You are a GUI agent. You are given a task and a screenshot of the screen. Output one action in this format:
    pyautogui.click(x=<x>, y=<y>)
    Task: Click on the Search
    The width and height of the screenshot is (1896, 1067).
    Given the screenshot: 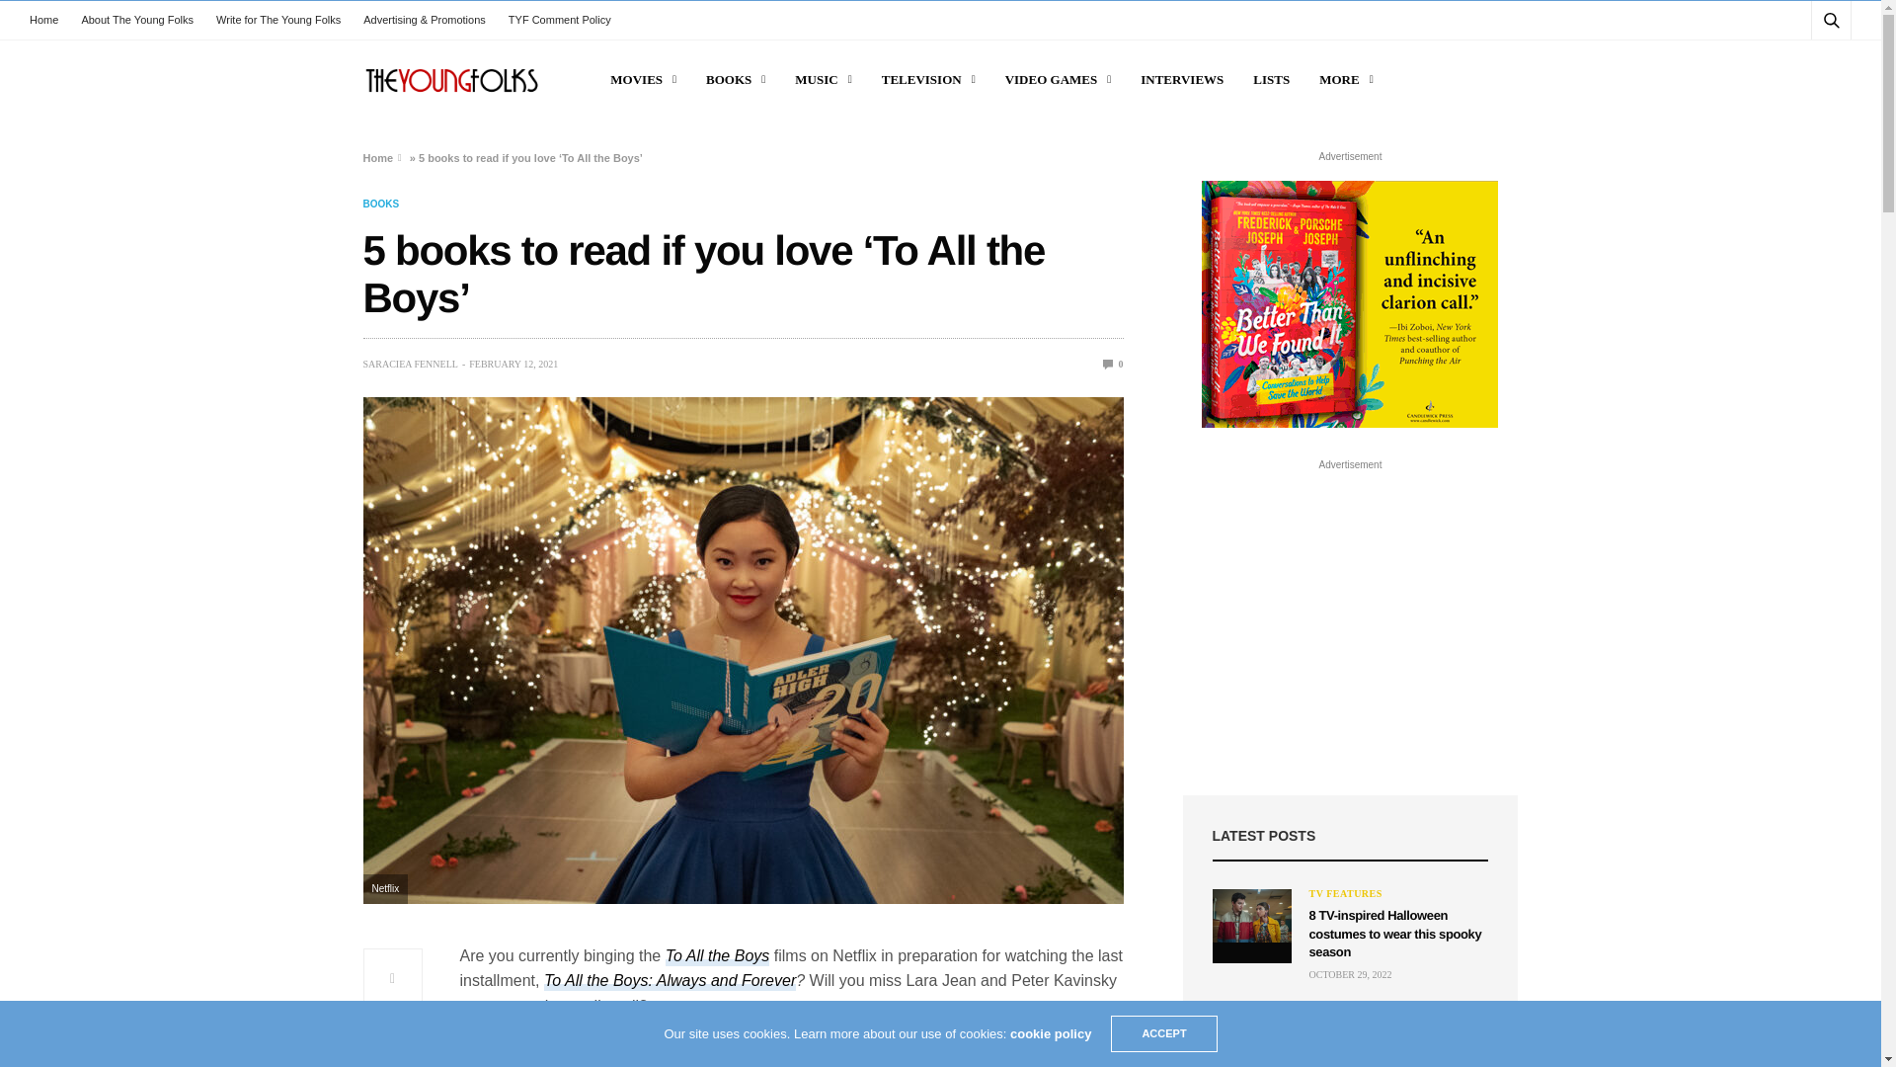 What is the action you would take?
    pyautogui.click(x=1804, y=67)
    